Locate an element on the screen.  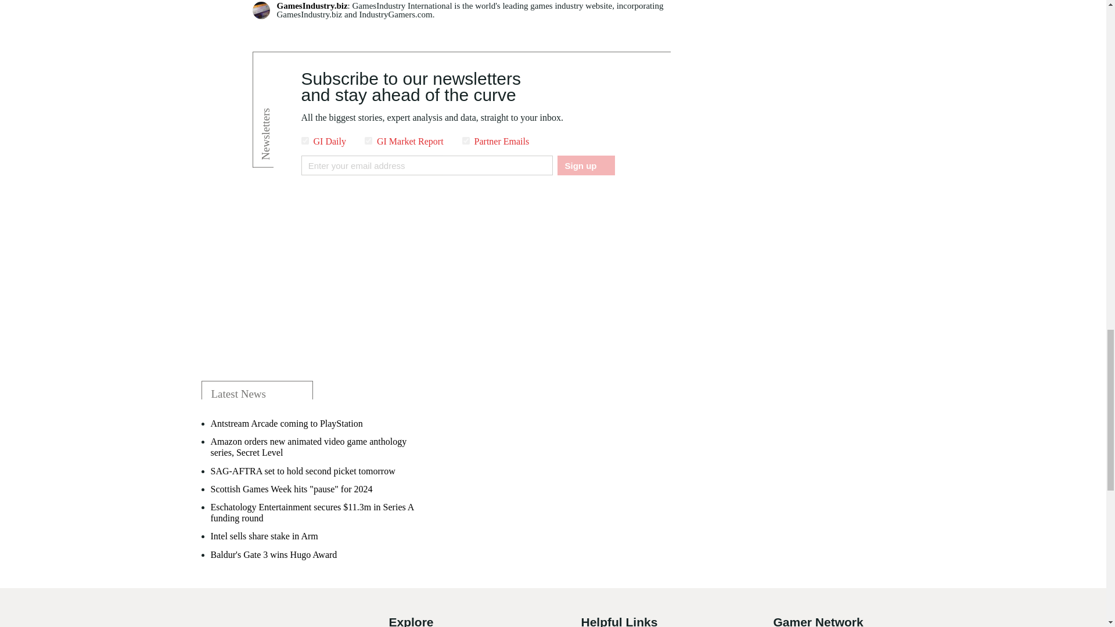
on is located at coordinates (304, 140).